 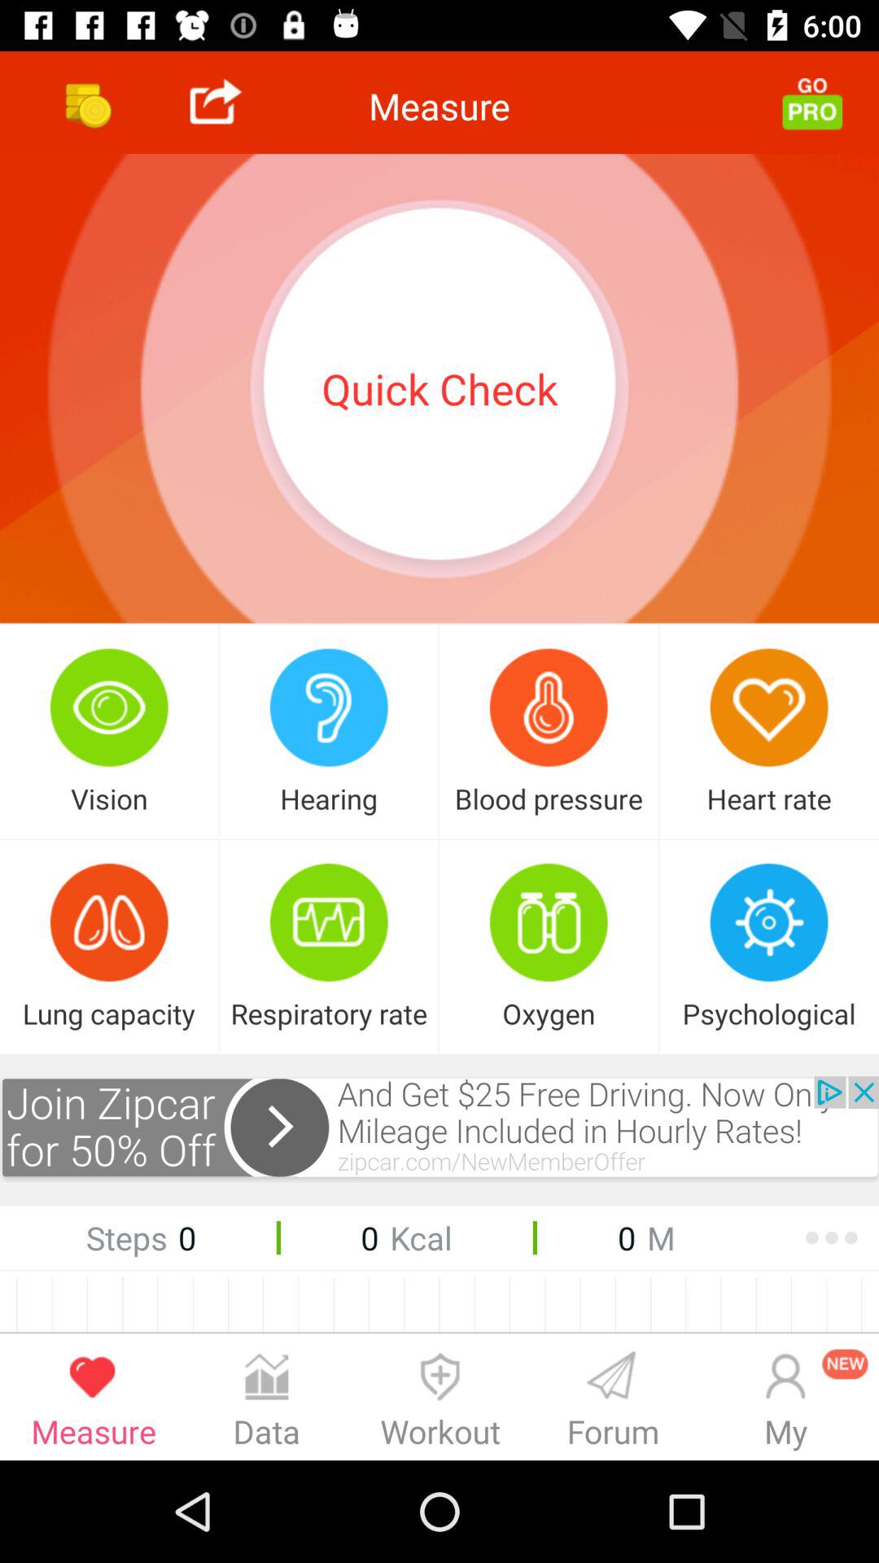 What do you see at coordinates (439, 1130) in the screenshot?
I see `advertisement banner` at bounding box center [439, 1130].